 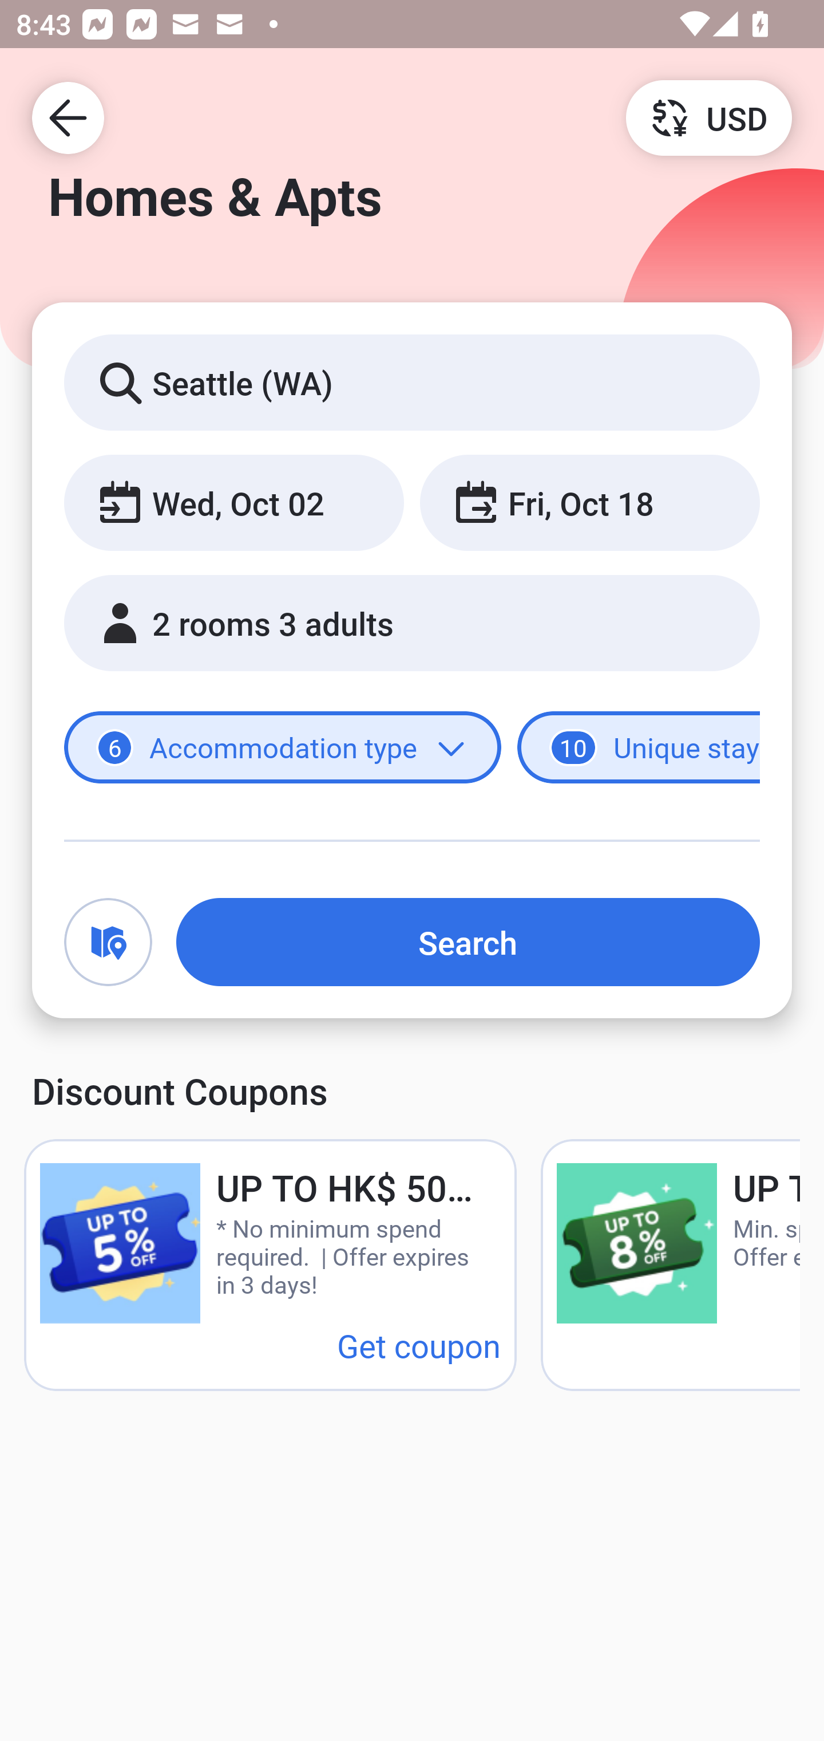 What do you see at coordinates (412, 381) in the screenshot?
I see `Seattle (WA)` at bounding box center [412, 381].